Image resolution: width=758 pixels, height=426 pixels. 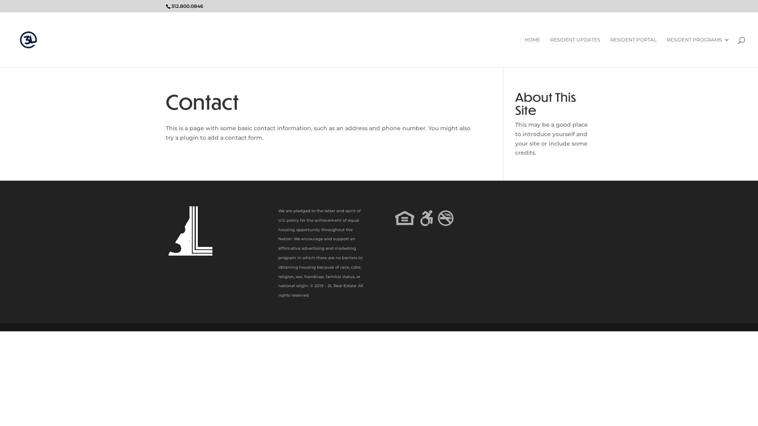 I want to click on RESIDENT UPDATES, so click(x=575, y=52).